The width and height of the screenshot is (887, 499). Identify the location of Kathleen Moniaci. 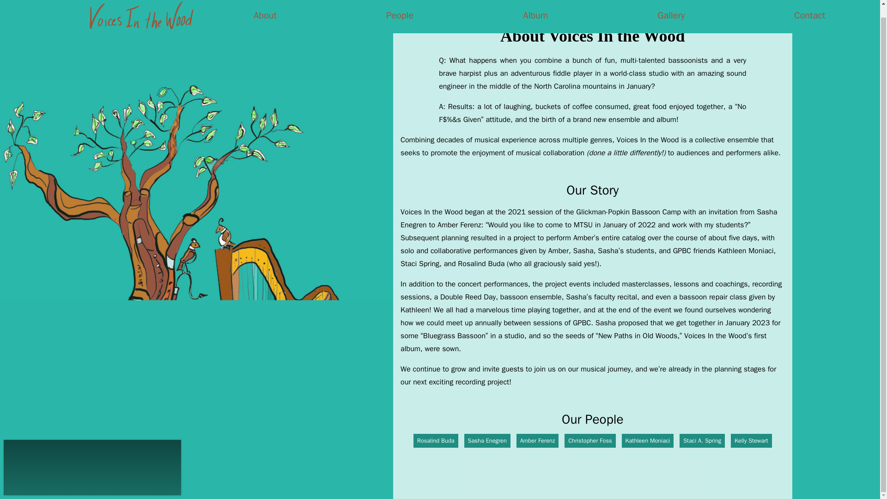
(648, 440).